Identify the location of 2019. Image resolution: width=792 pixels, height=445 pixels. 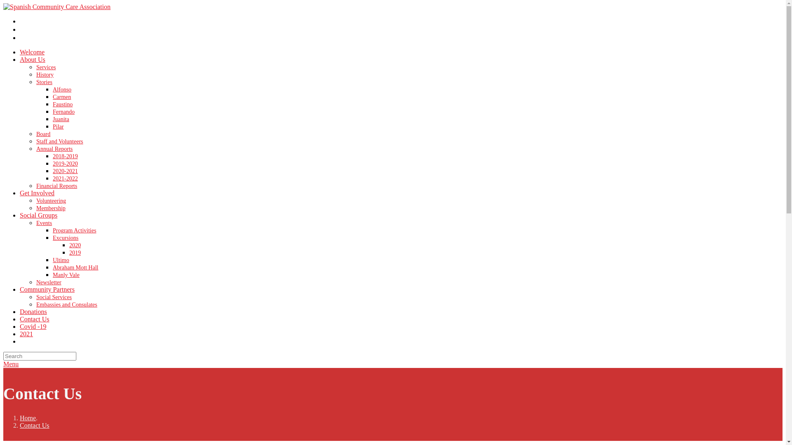
(75, 253).